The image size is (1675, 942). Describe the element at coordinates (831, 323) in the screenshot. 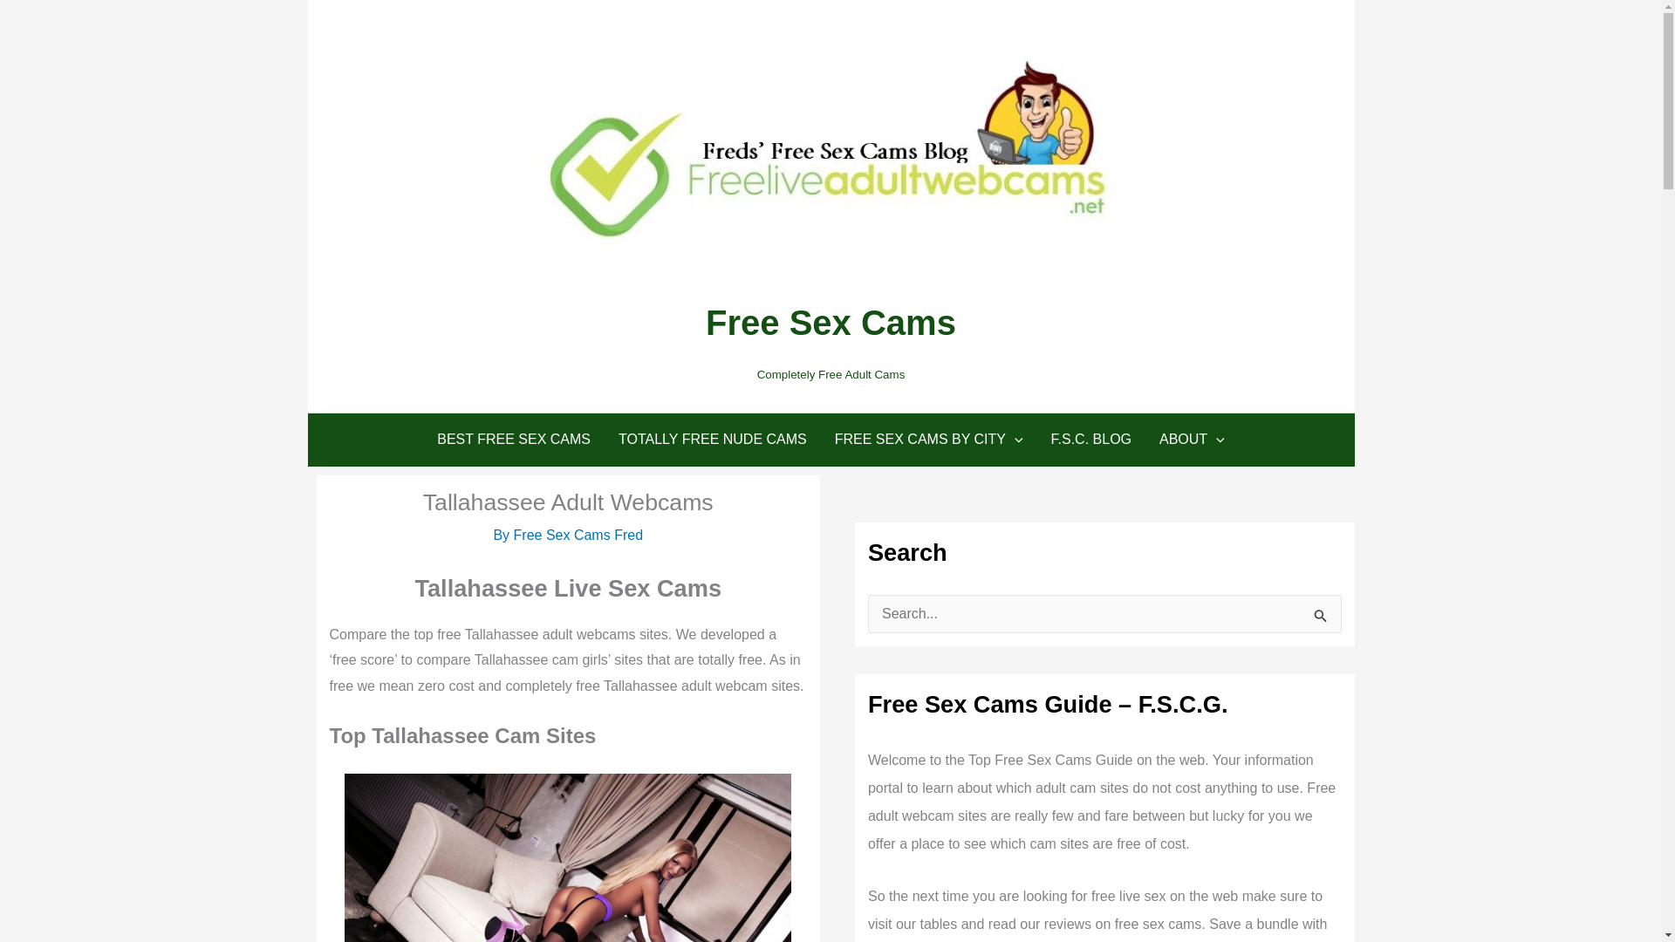

I see `Free Sex Cams` at that location.